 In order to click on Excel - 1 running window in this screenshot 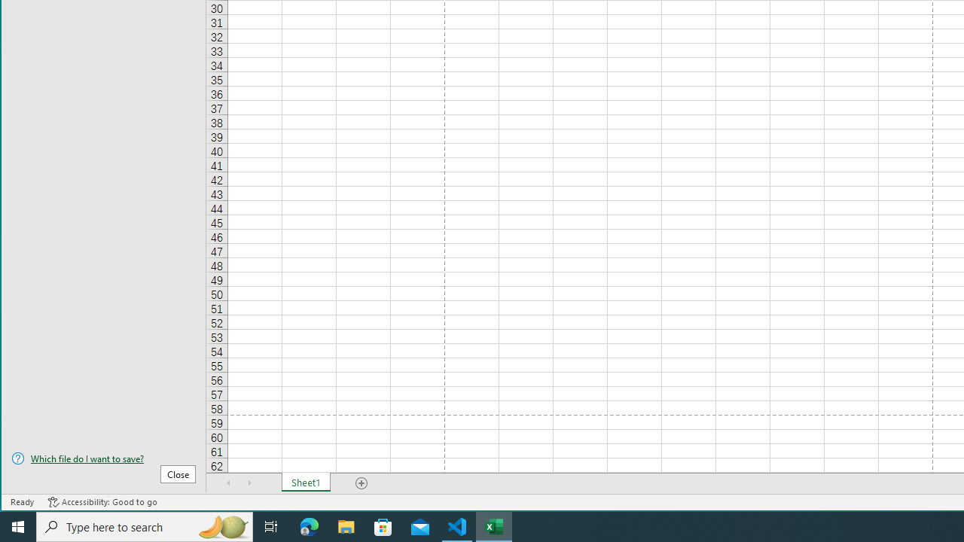, I will do `click(494, 527)`.